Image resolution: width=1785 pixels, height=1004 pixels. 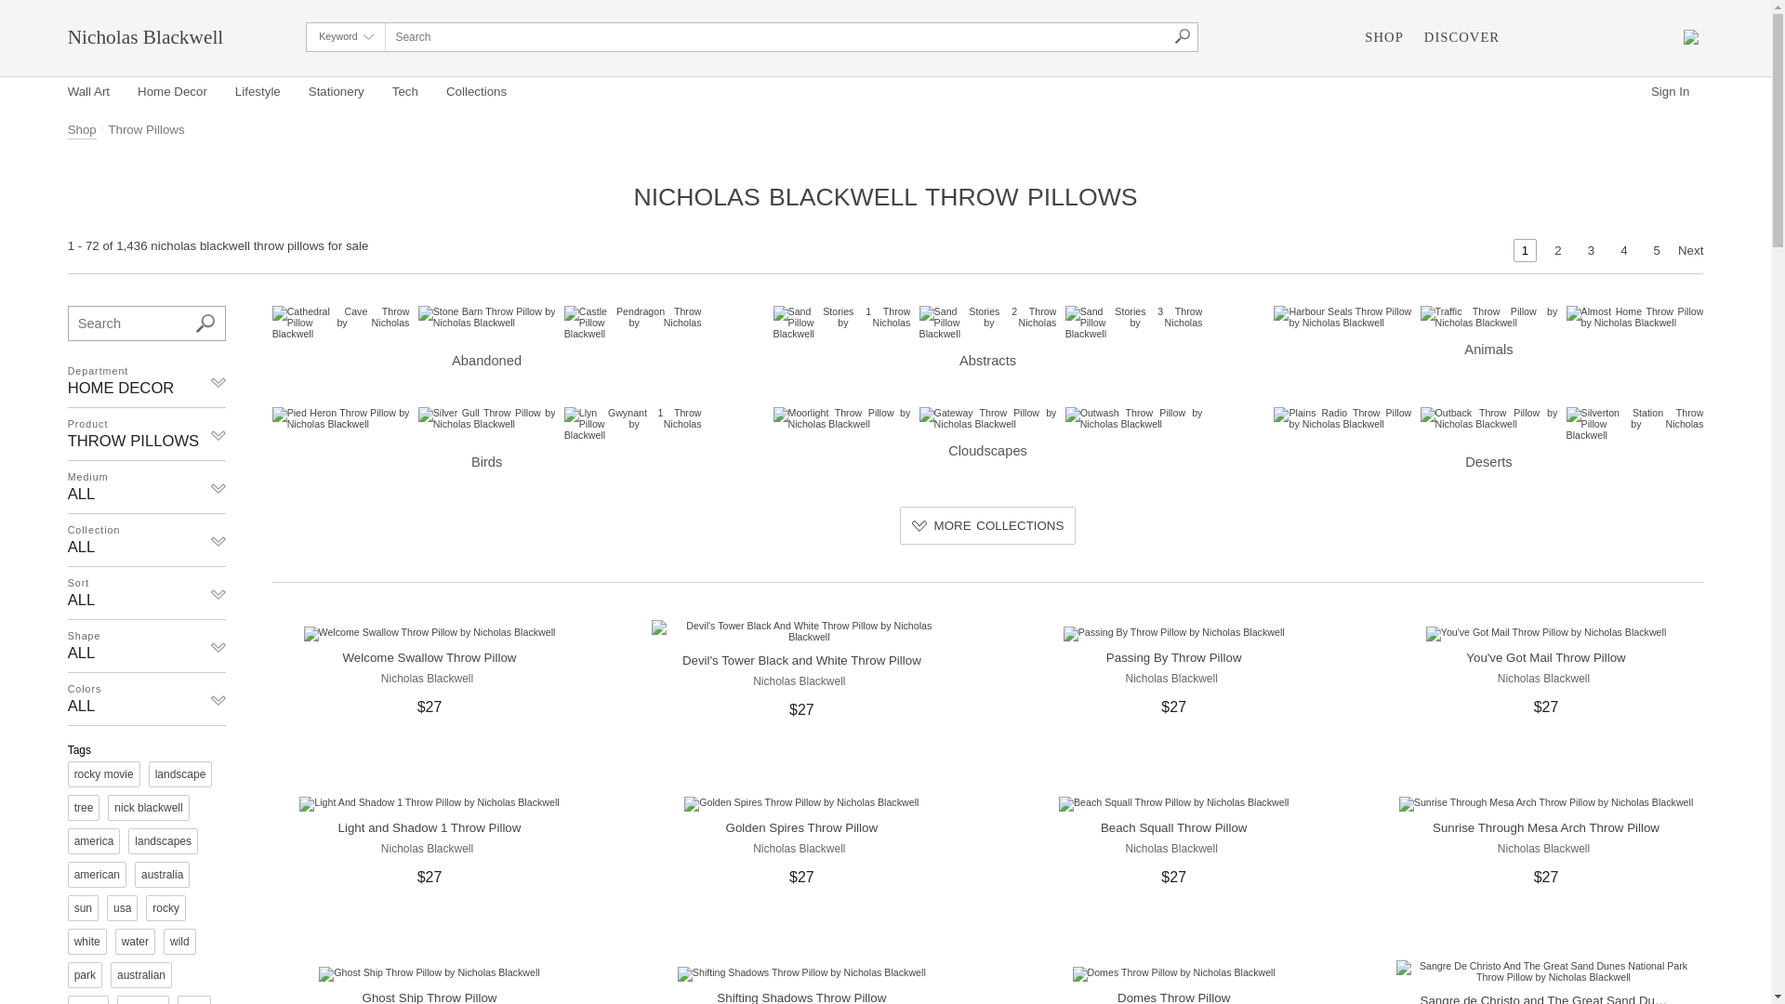 What do you see at coordinates (1546, 804) in the screenshot?
I see `Sunrise Through Mesa Arch Throw Pillow by Nicholas Blackwell` at bounding box center [1546, 804].